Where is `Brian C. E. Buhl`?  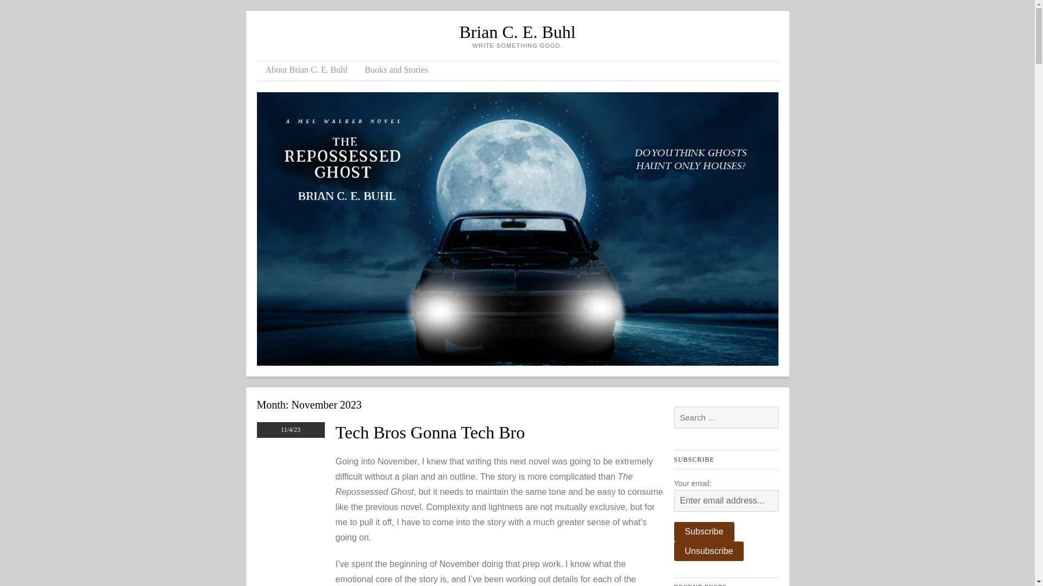 Brian C. E. Buhl is located at coordinates (517, 31).